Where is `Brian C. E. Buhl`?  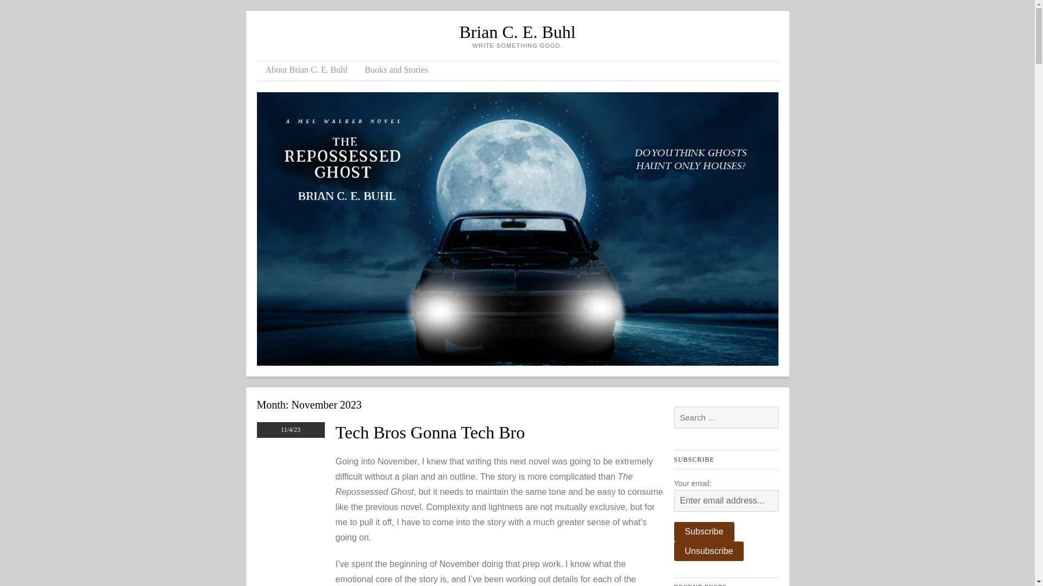 Brian C. E. Buhl is located at coordinates (517, 31).